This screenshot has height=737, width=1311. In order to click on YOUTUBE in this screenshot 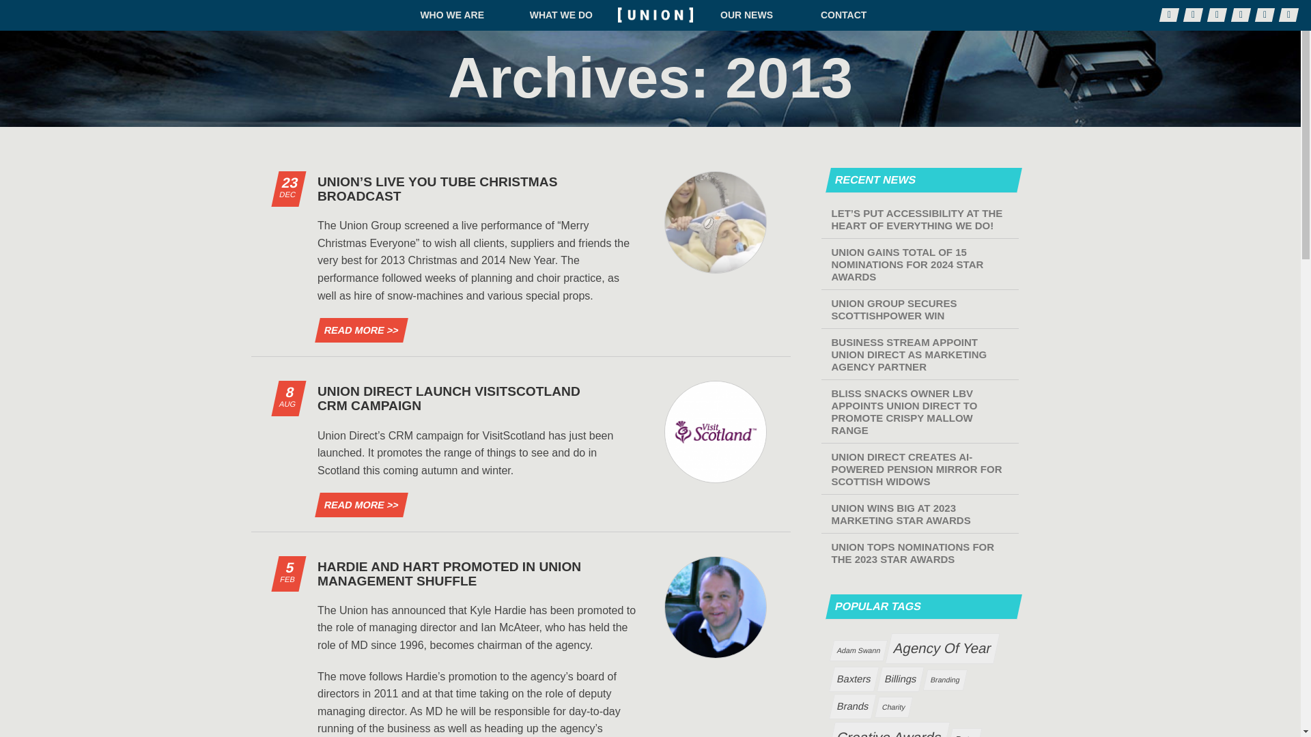, I will do `click(1263, 15)`.